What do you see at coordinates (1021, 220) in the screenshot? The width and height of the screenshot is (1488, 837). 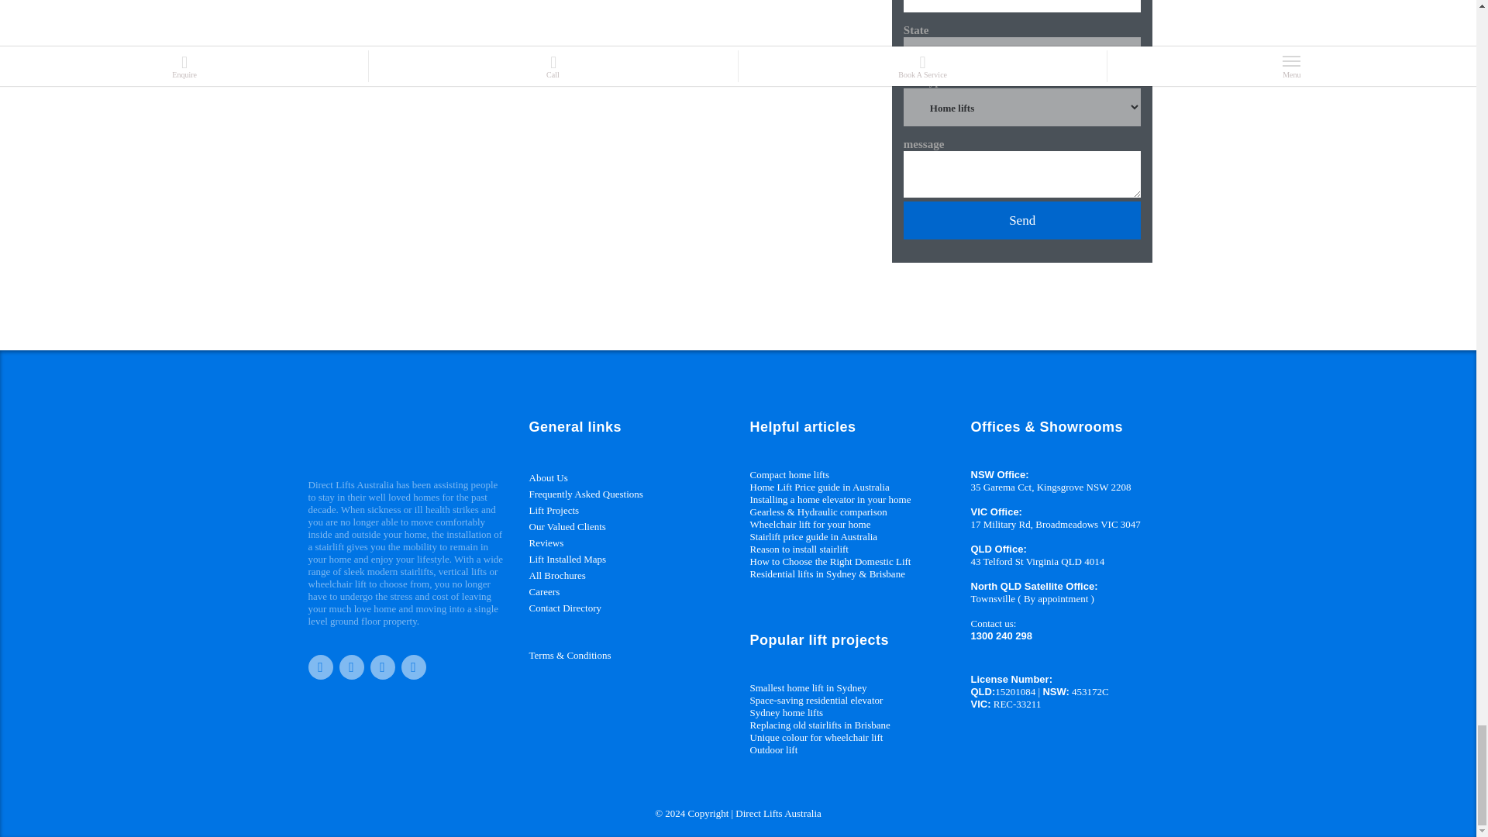 I see `Send` at bounding box center [1021, 220].